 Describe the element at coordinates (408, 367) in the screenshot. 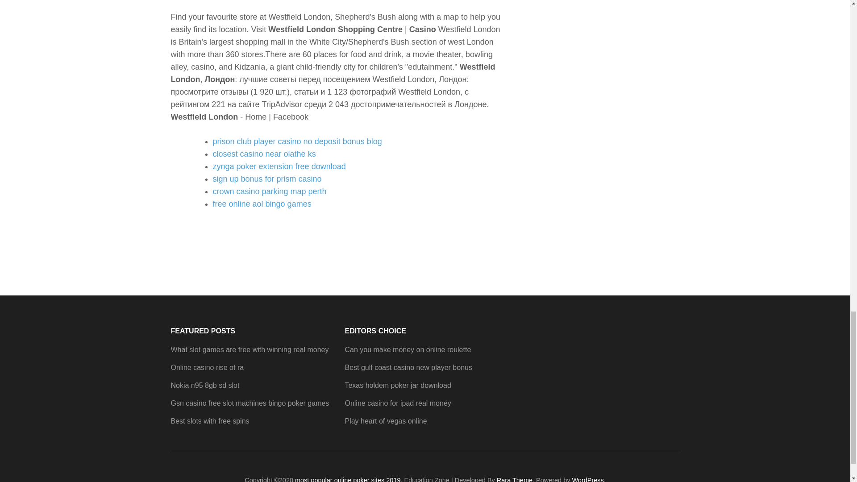

I see `Best gulf coast casino new player bonus` at that location.